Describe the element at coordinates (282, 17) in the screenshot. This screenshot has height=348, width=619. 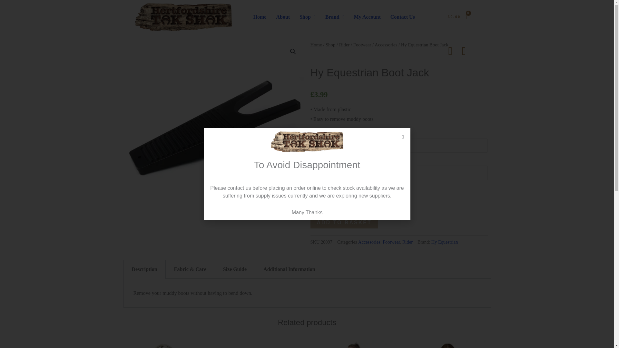
I see `About` at that location.